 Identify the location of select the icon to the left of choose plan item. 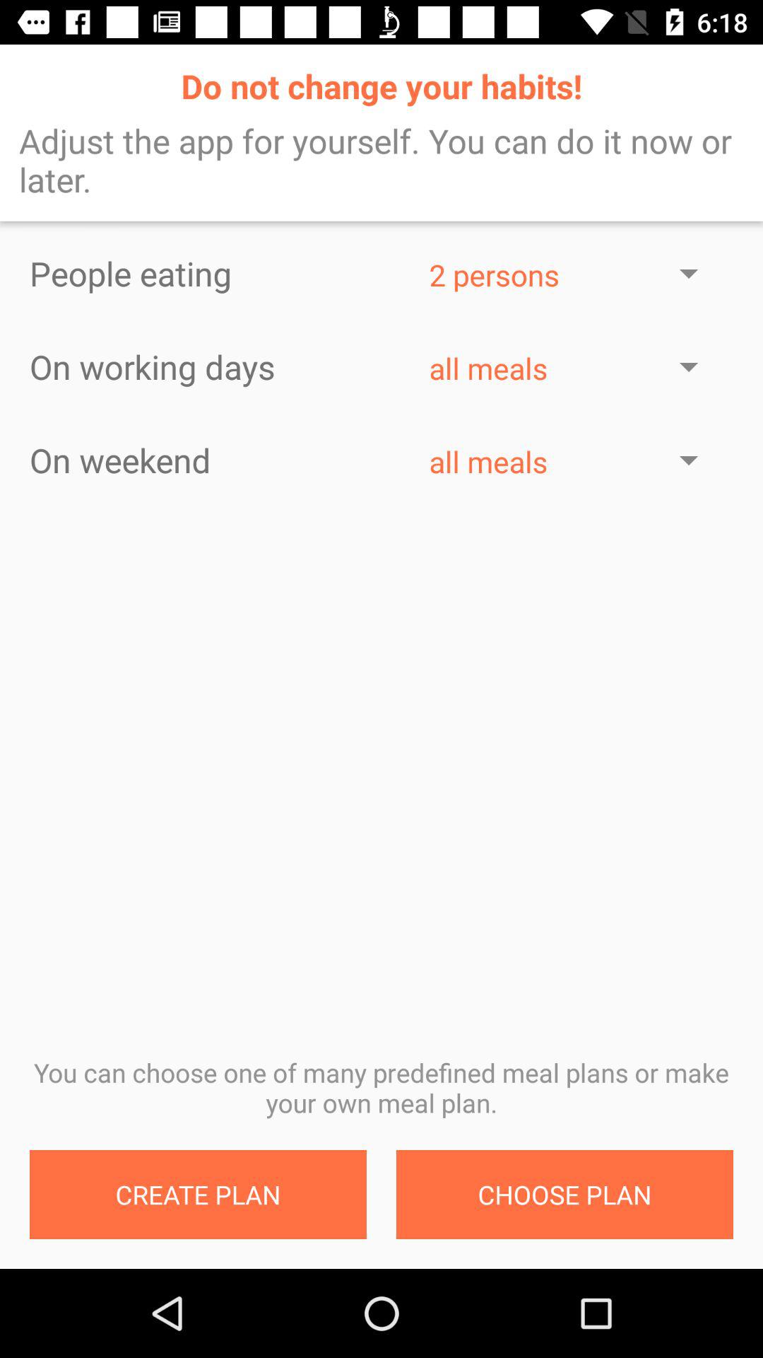
(198, 1195).